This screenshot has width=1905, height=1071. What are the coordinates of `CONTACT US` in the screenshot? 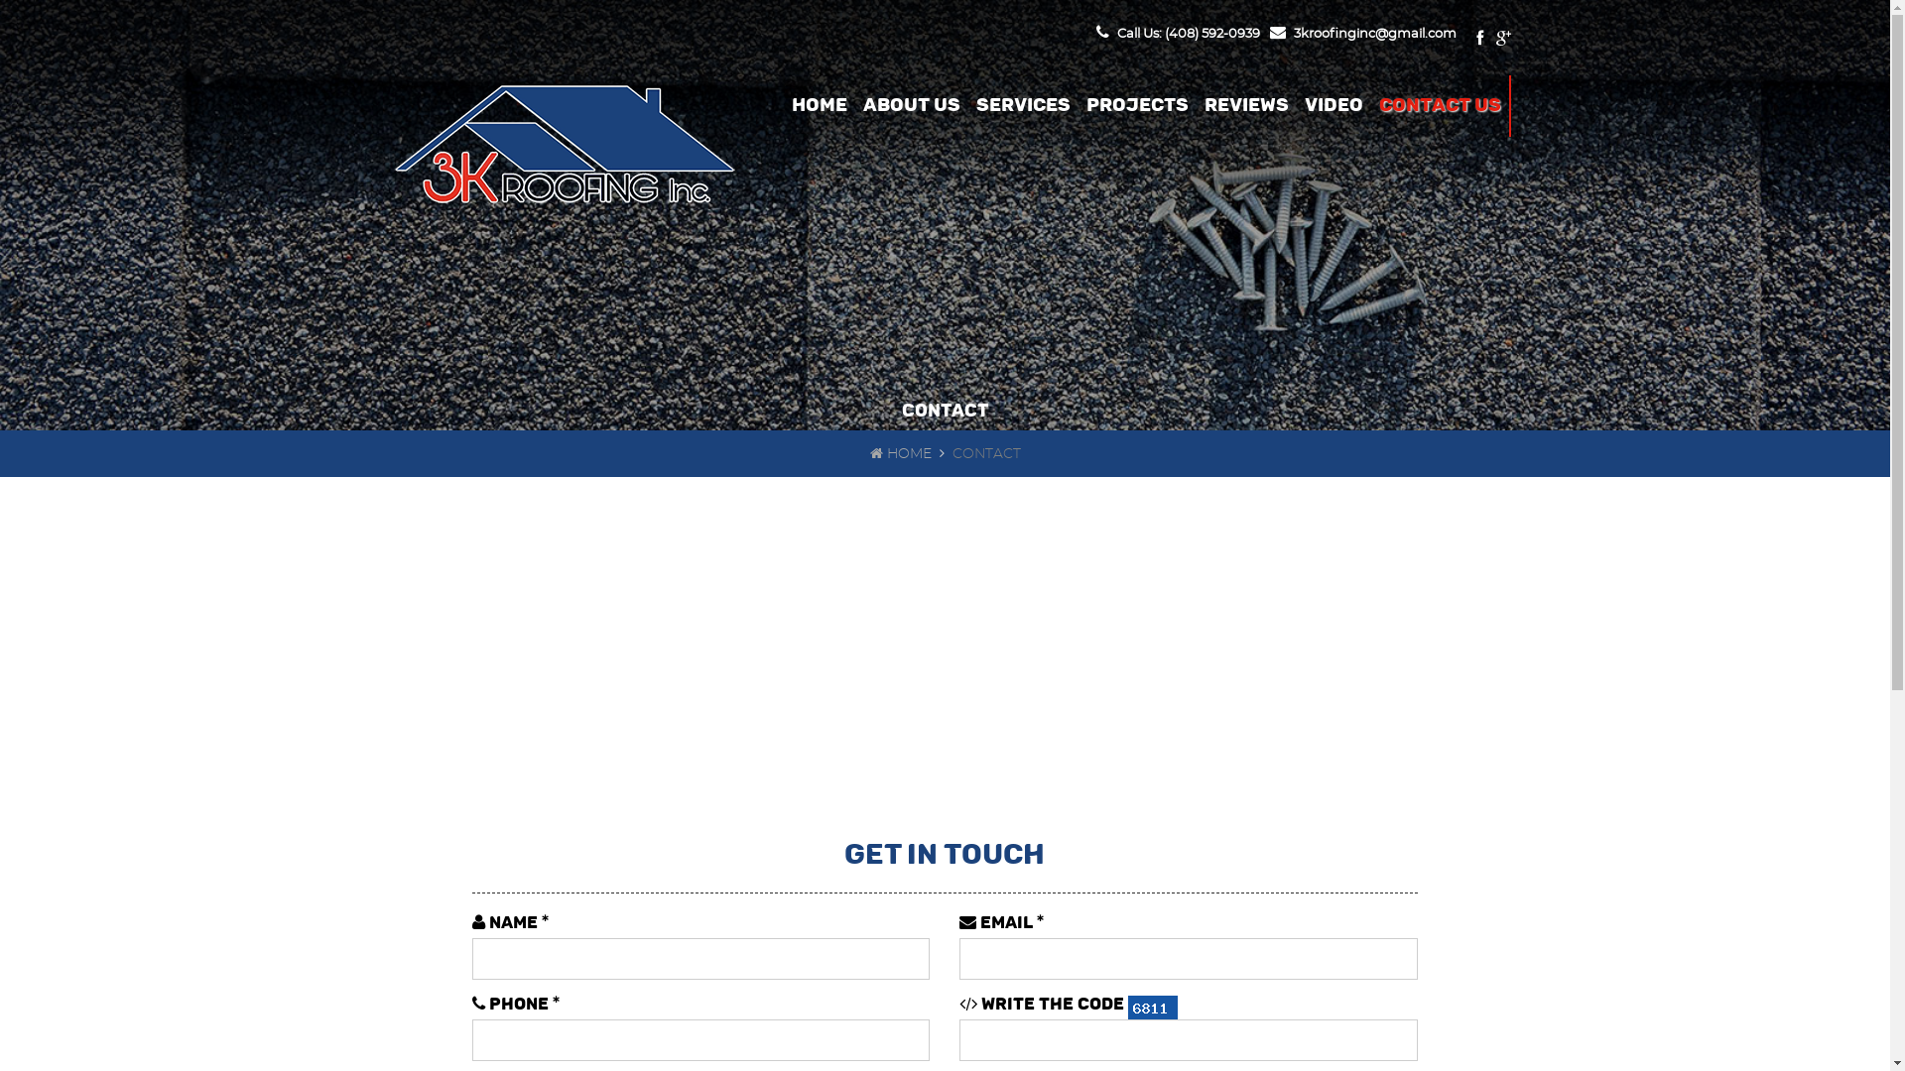 It's located at (1441, 106).